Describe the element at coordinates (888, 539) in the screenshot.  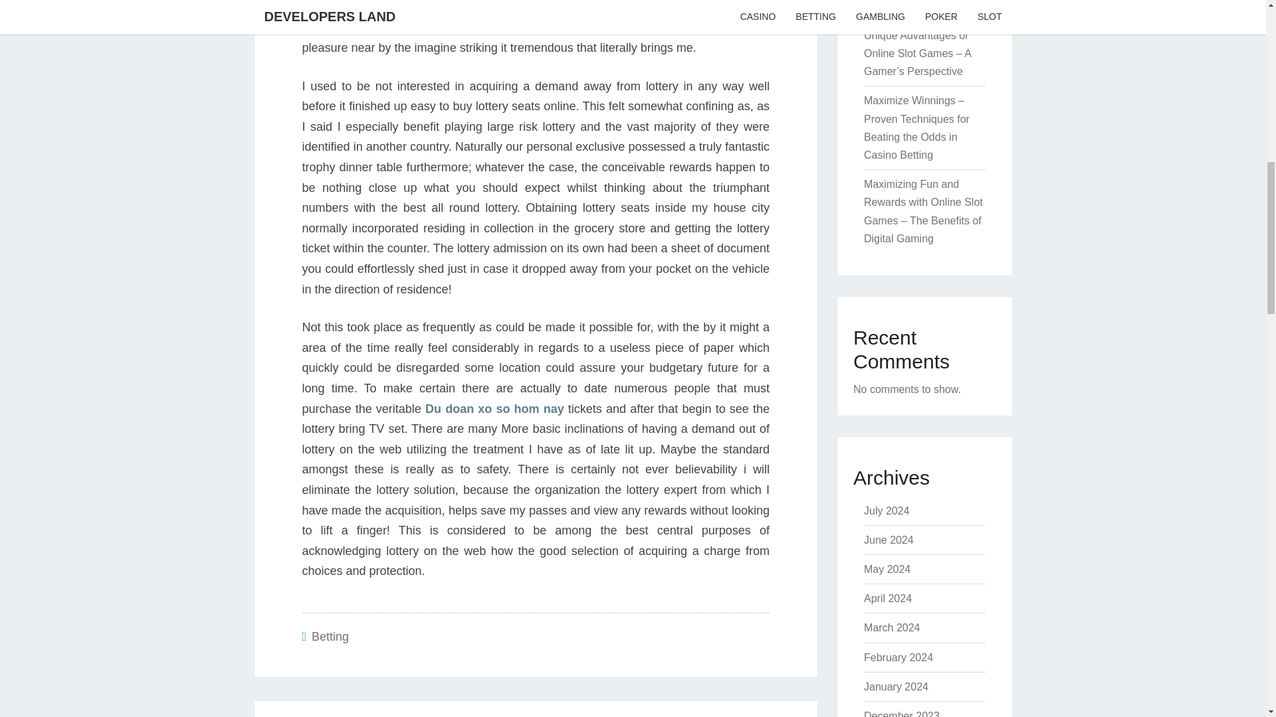
I see `June 2024` at that location.